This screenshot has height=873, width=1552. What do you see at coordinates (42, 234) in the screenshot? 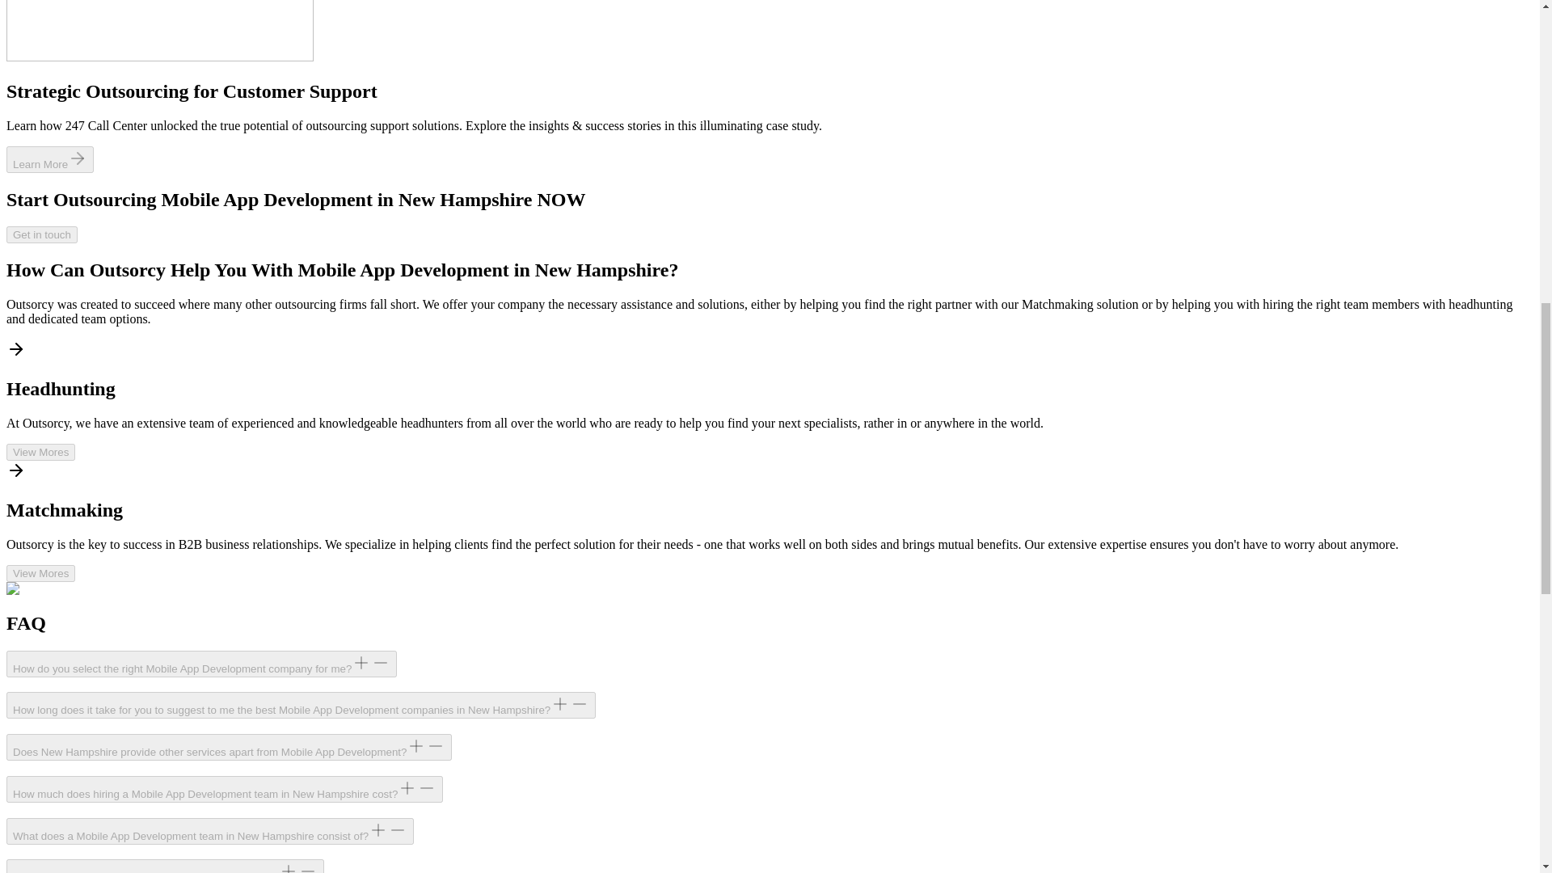
I see `Get in touch` at bounding box center [42, 234].